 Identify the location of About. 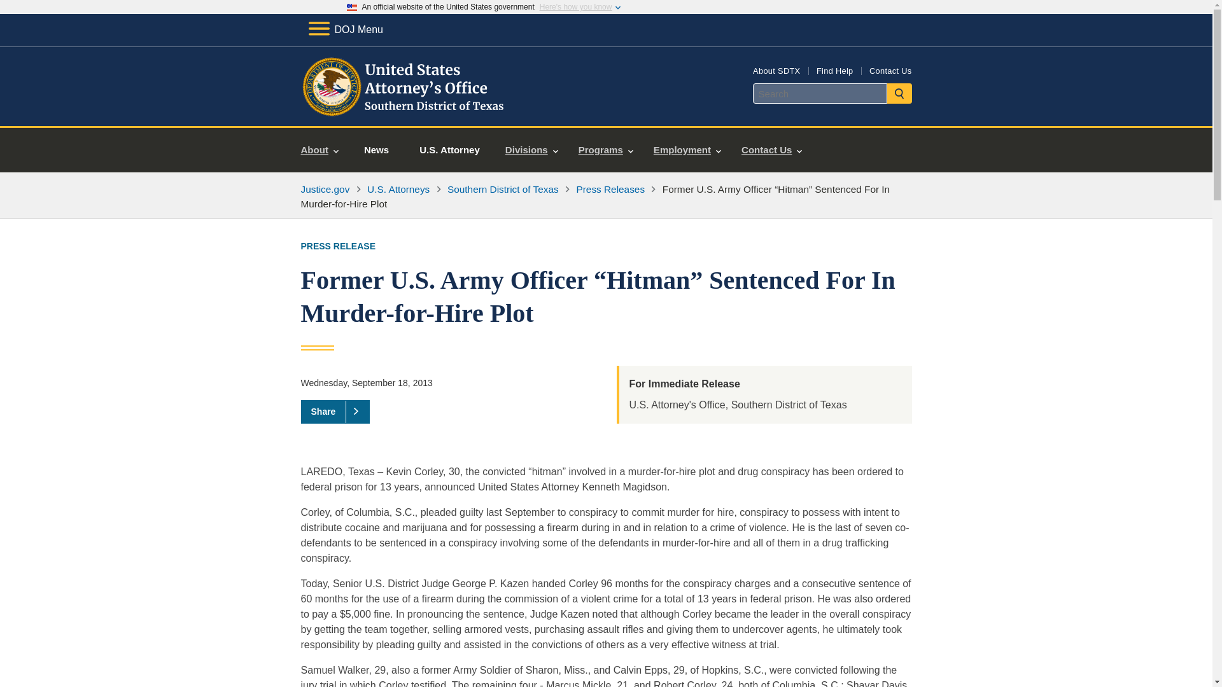
(320, 150).